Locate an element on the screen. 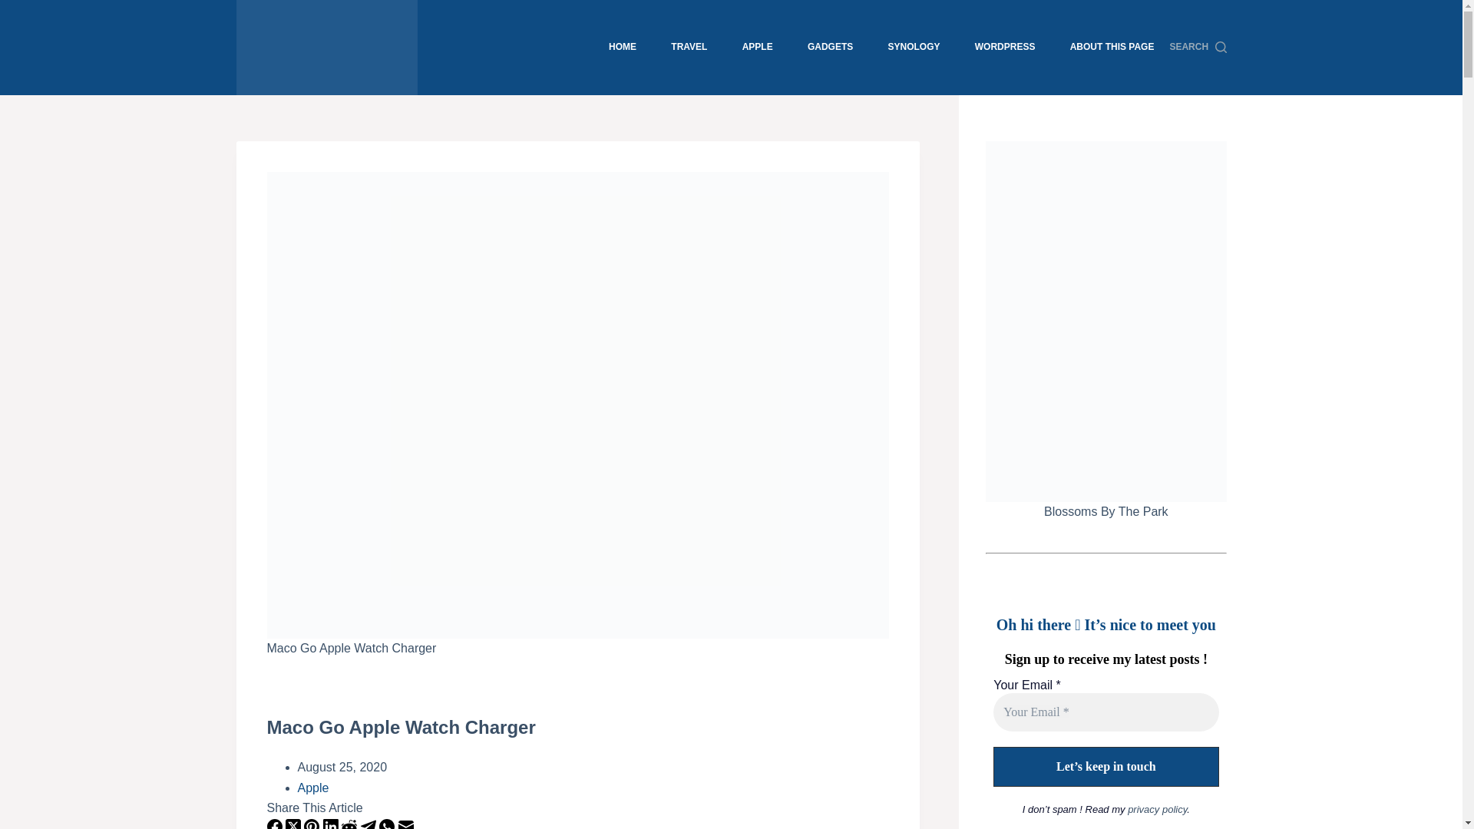 The image size is (1474, 829). Maco Go Apple Watch Charger is located at coordinates (577, 727).